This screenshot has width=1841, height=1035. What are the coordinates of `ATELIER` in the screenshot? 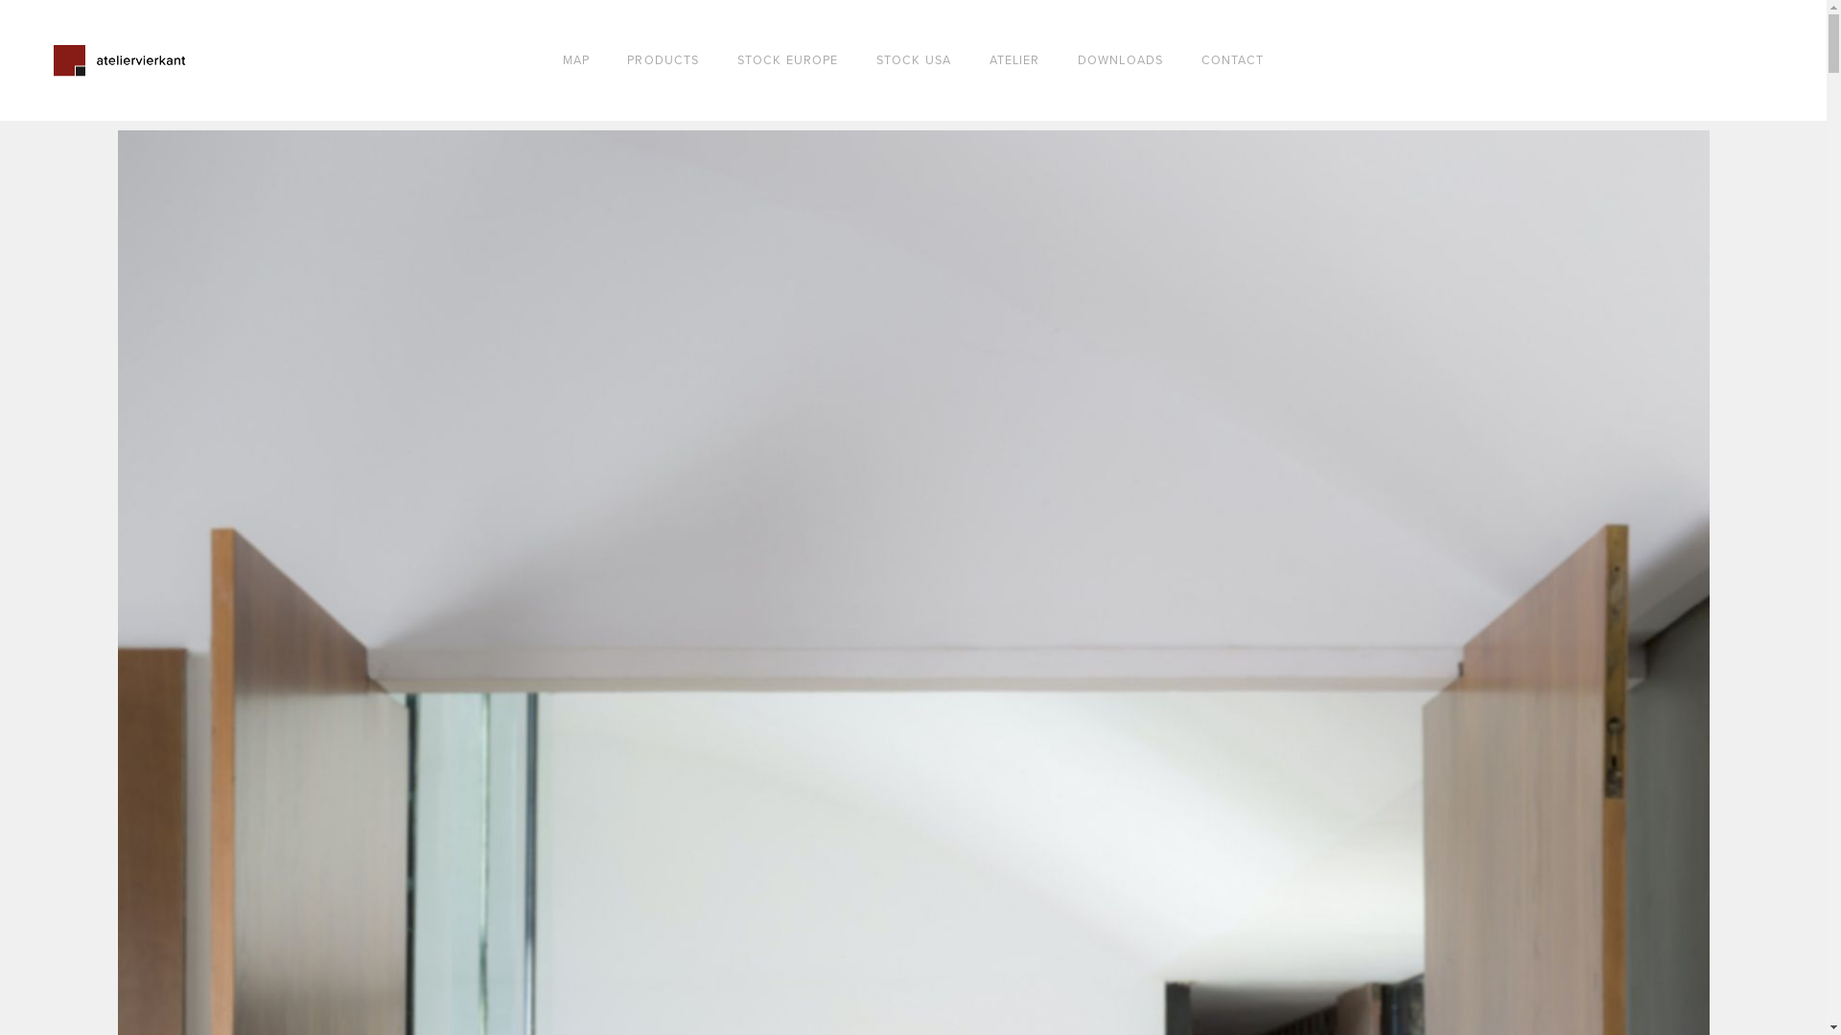 It's located at (1014, 61).